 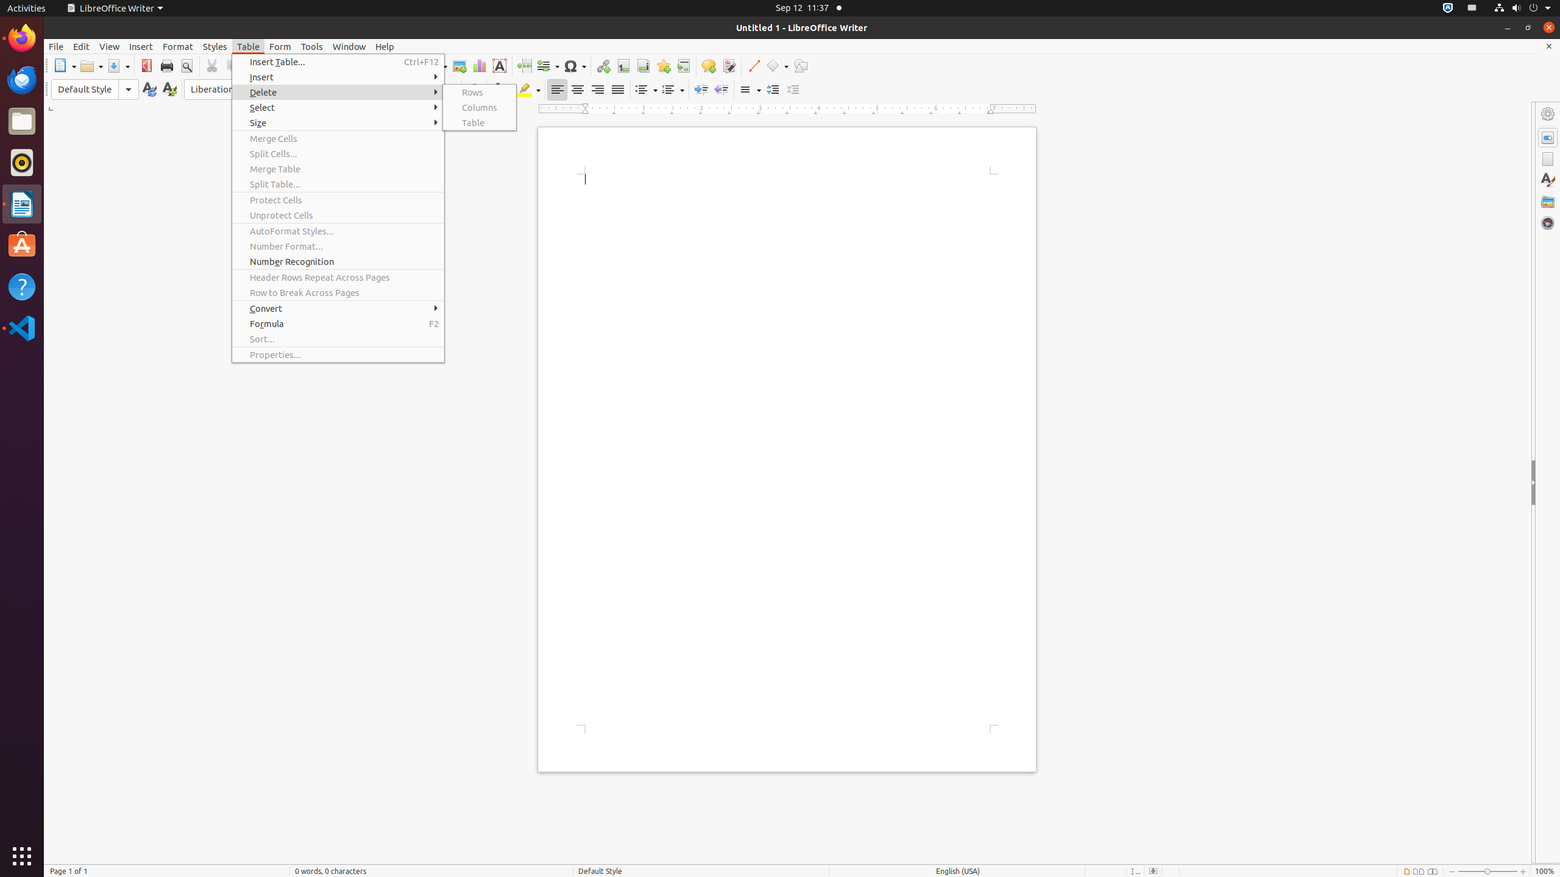 I want to click on Ubuntu Software, so click(x=22, y=245).